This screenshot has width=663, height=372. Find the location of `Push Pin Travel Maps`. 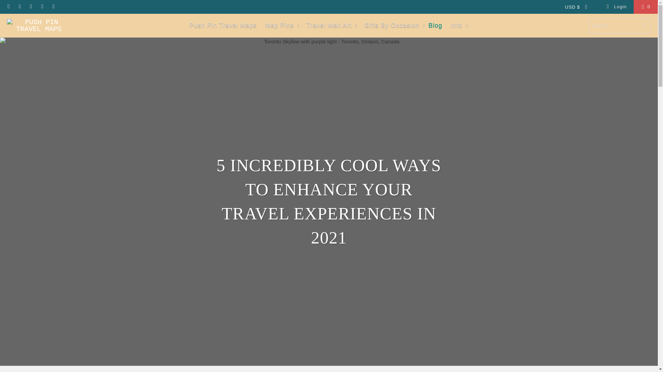

Push Pin Travel Maps is located at coordinates (39, 25).